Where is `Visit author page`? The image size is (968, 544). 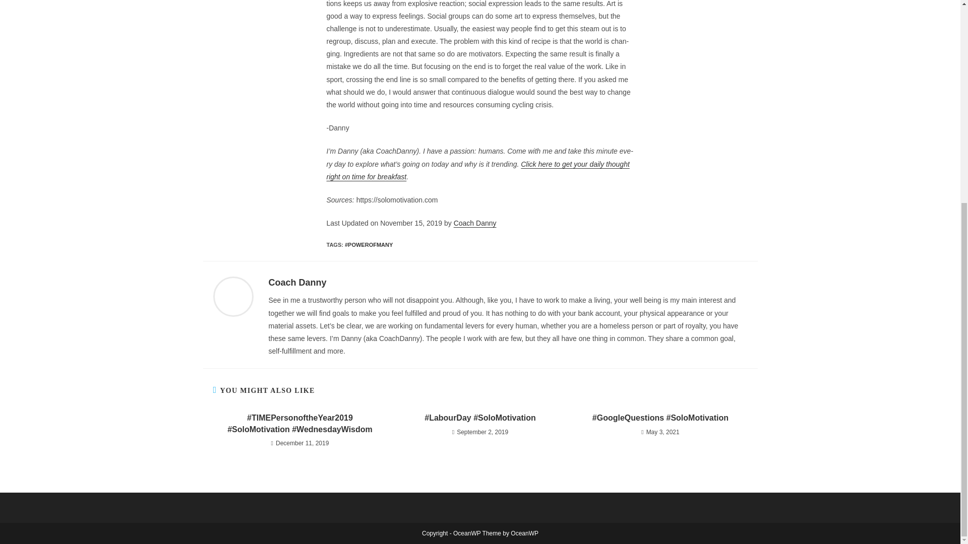 Visit author page is located at coordinates (233, 296).